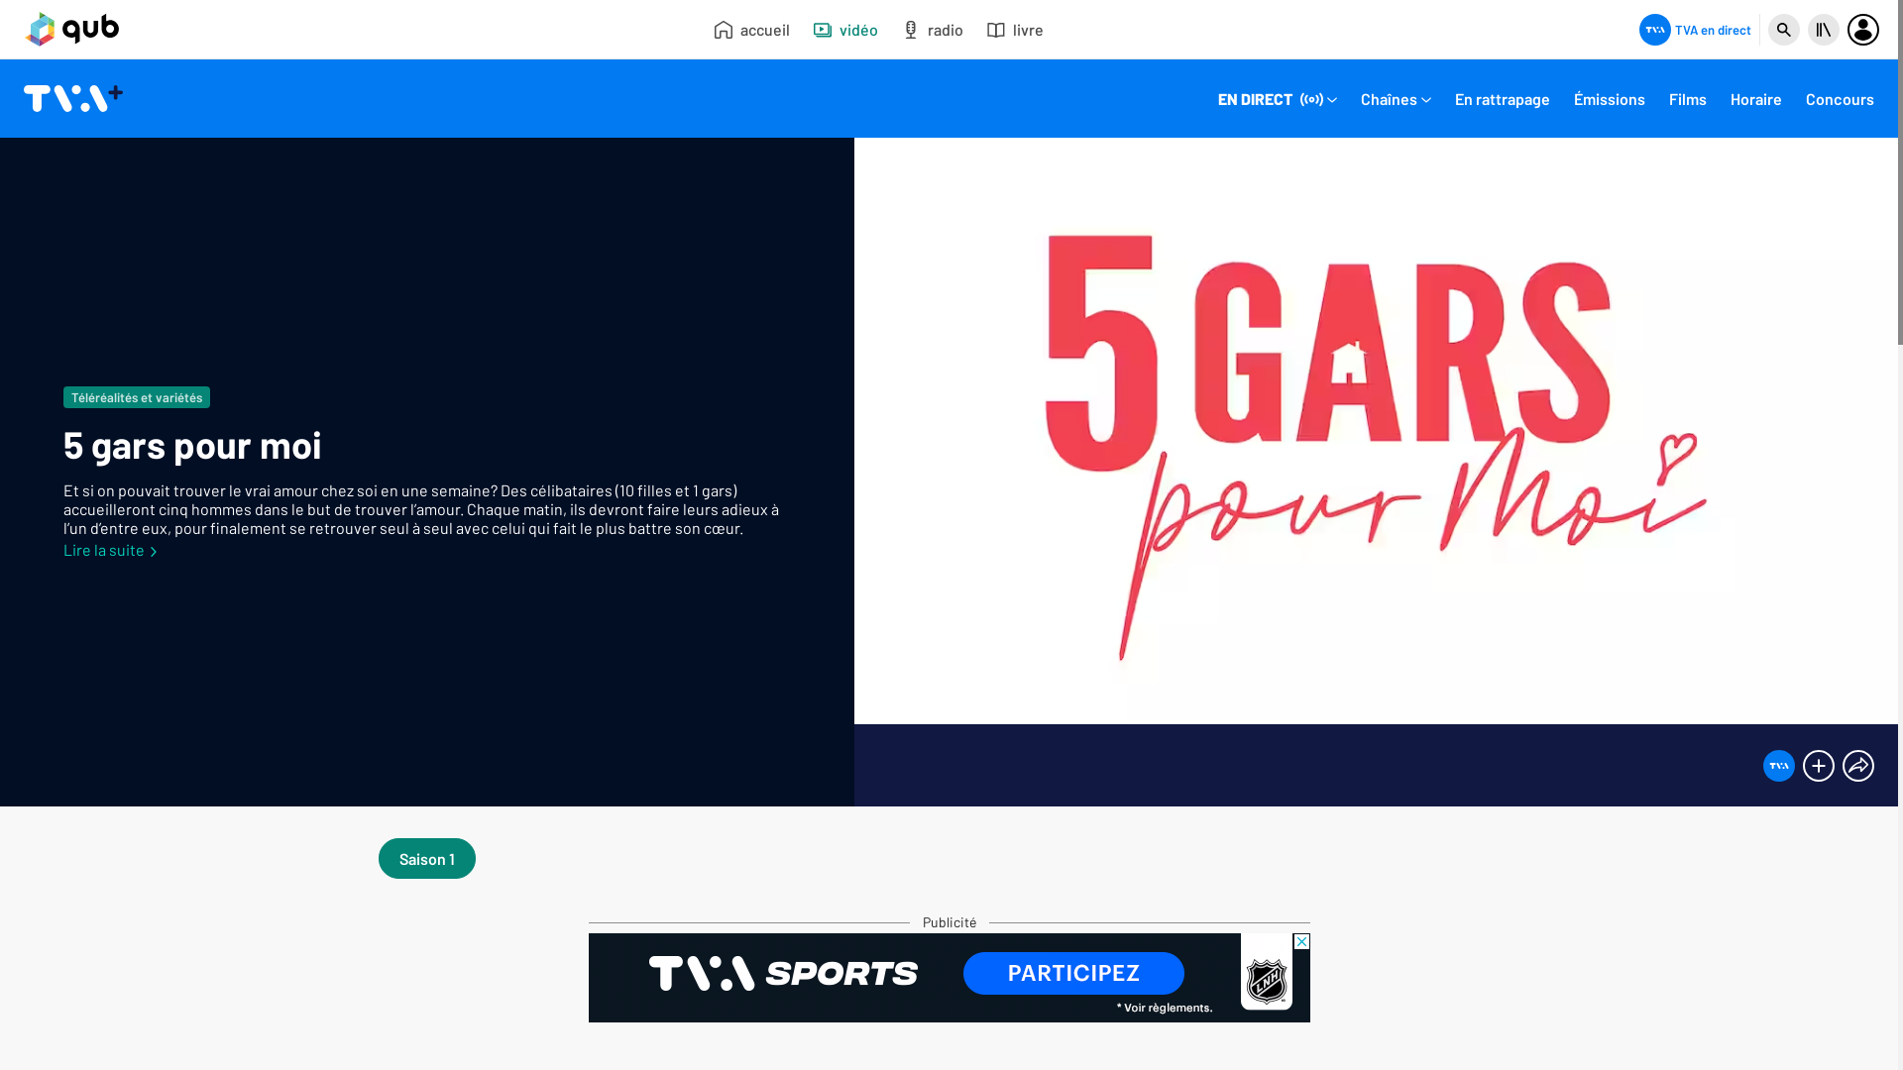 The image size is (1903, 1070). What do you see at coordinates (1688, 101) in the screenshot?
I see `Films` at bounding box center [1688, 101].